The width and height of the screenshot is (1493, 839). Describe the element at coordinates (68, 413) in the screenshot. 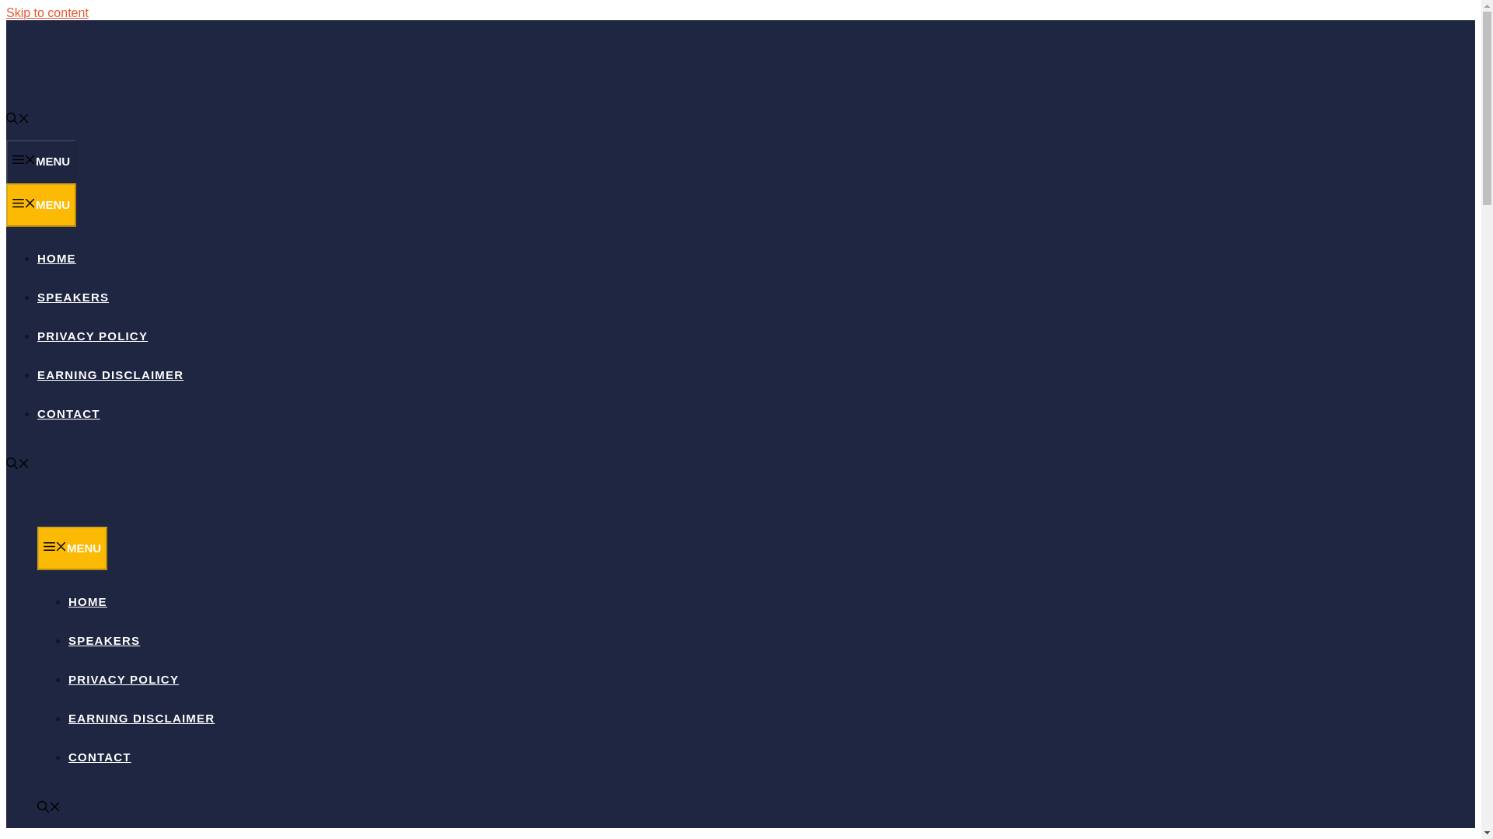

I see `CONTACT` at that location.